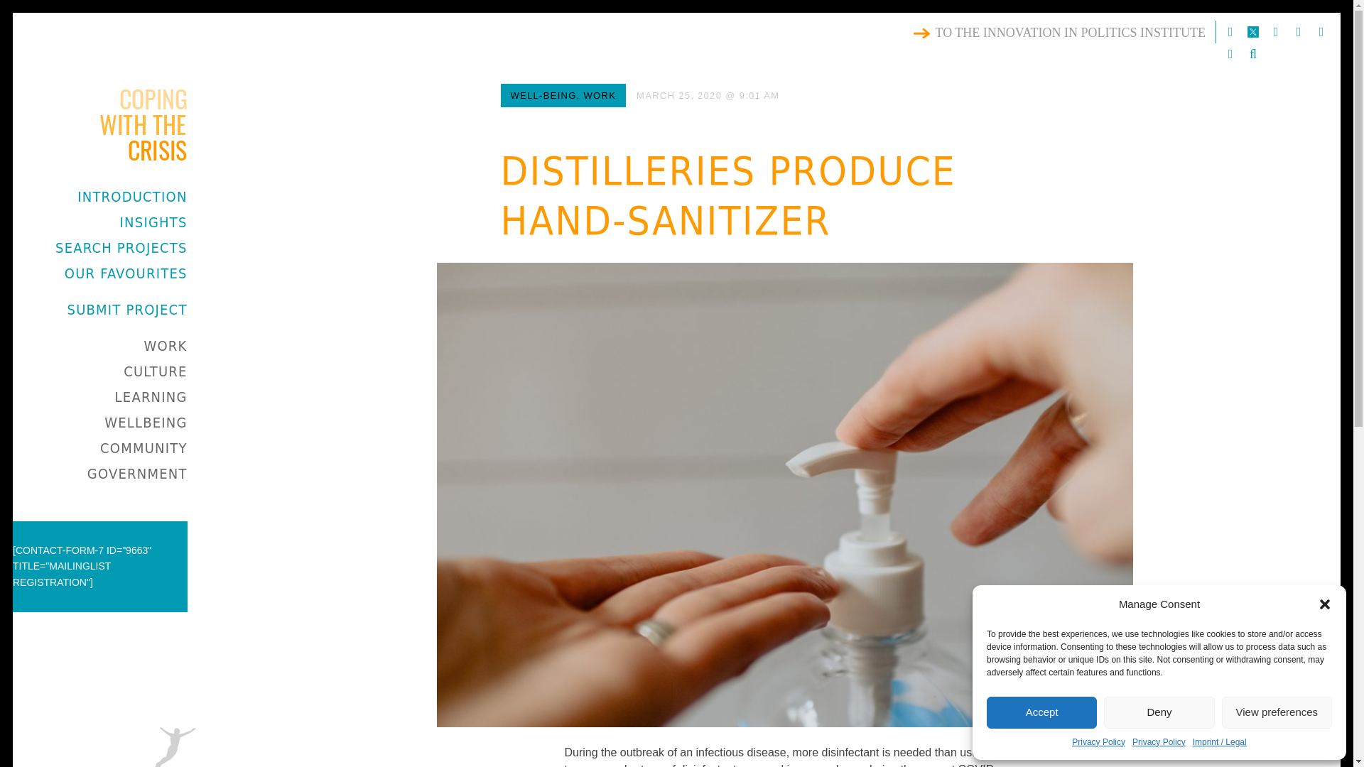 The image size is (1364, 767). I want to click on Deny, so click(1158, 712).